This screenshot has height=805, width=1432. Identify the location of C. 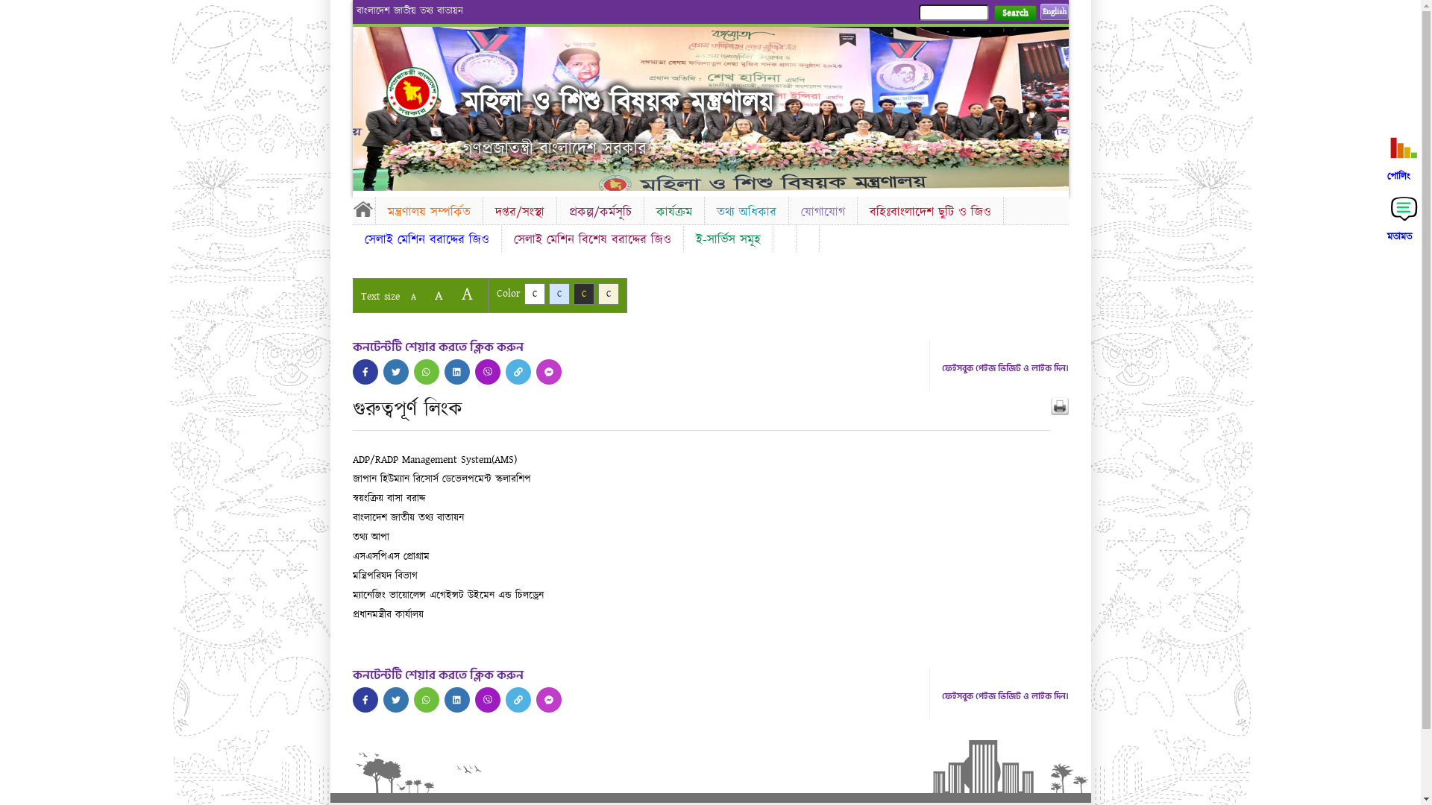
(609, 294).